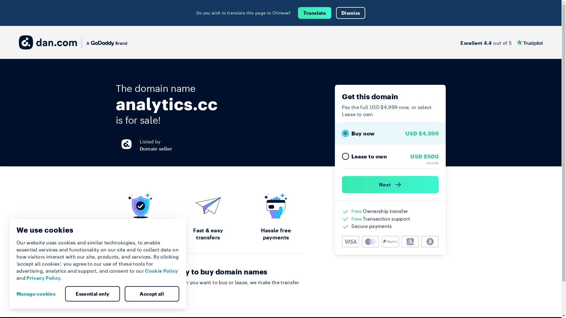 This screenshot has width=566, height=318. What do you see at coordinates (351, 13) in the screenshot?
I see `Dismiss` at bounding box center [351, 13].